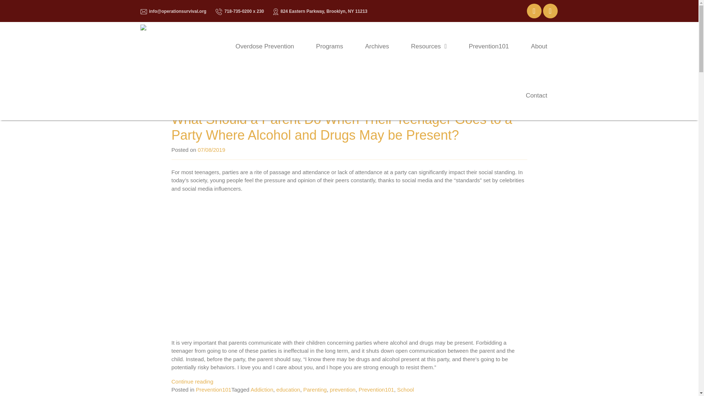 This screenshot has height=396, width=704. What do you see at coordinates (376, 389) in the screenshot?
I see `Prevention101` at bounding box center [376, 389].